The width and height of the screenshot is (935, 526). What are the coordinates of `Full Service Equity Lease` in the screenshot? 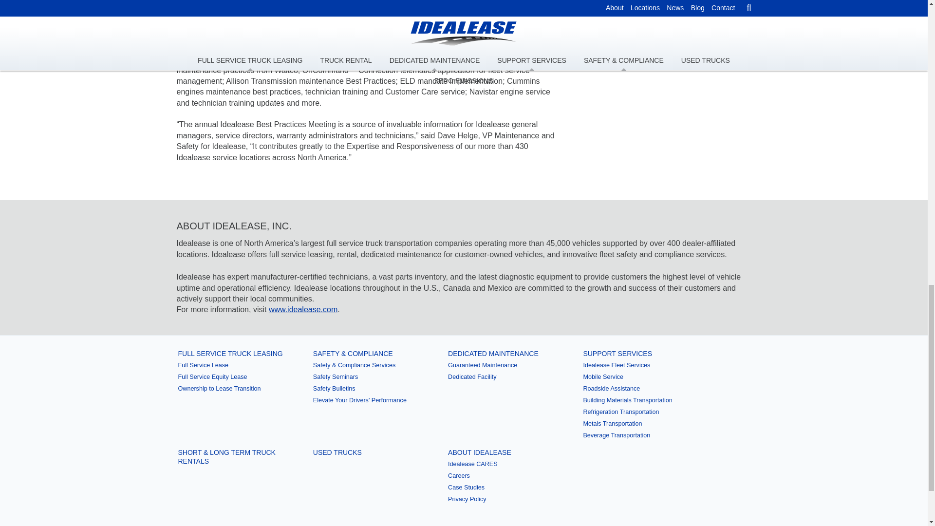 It's located at (235, 377).